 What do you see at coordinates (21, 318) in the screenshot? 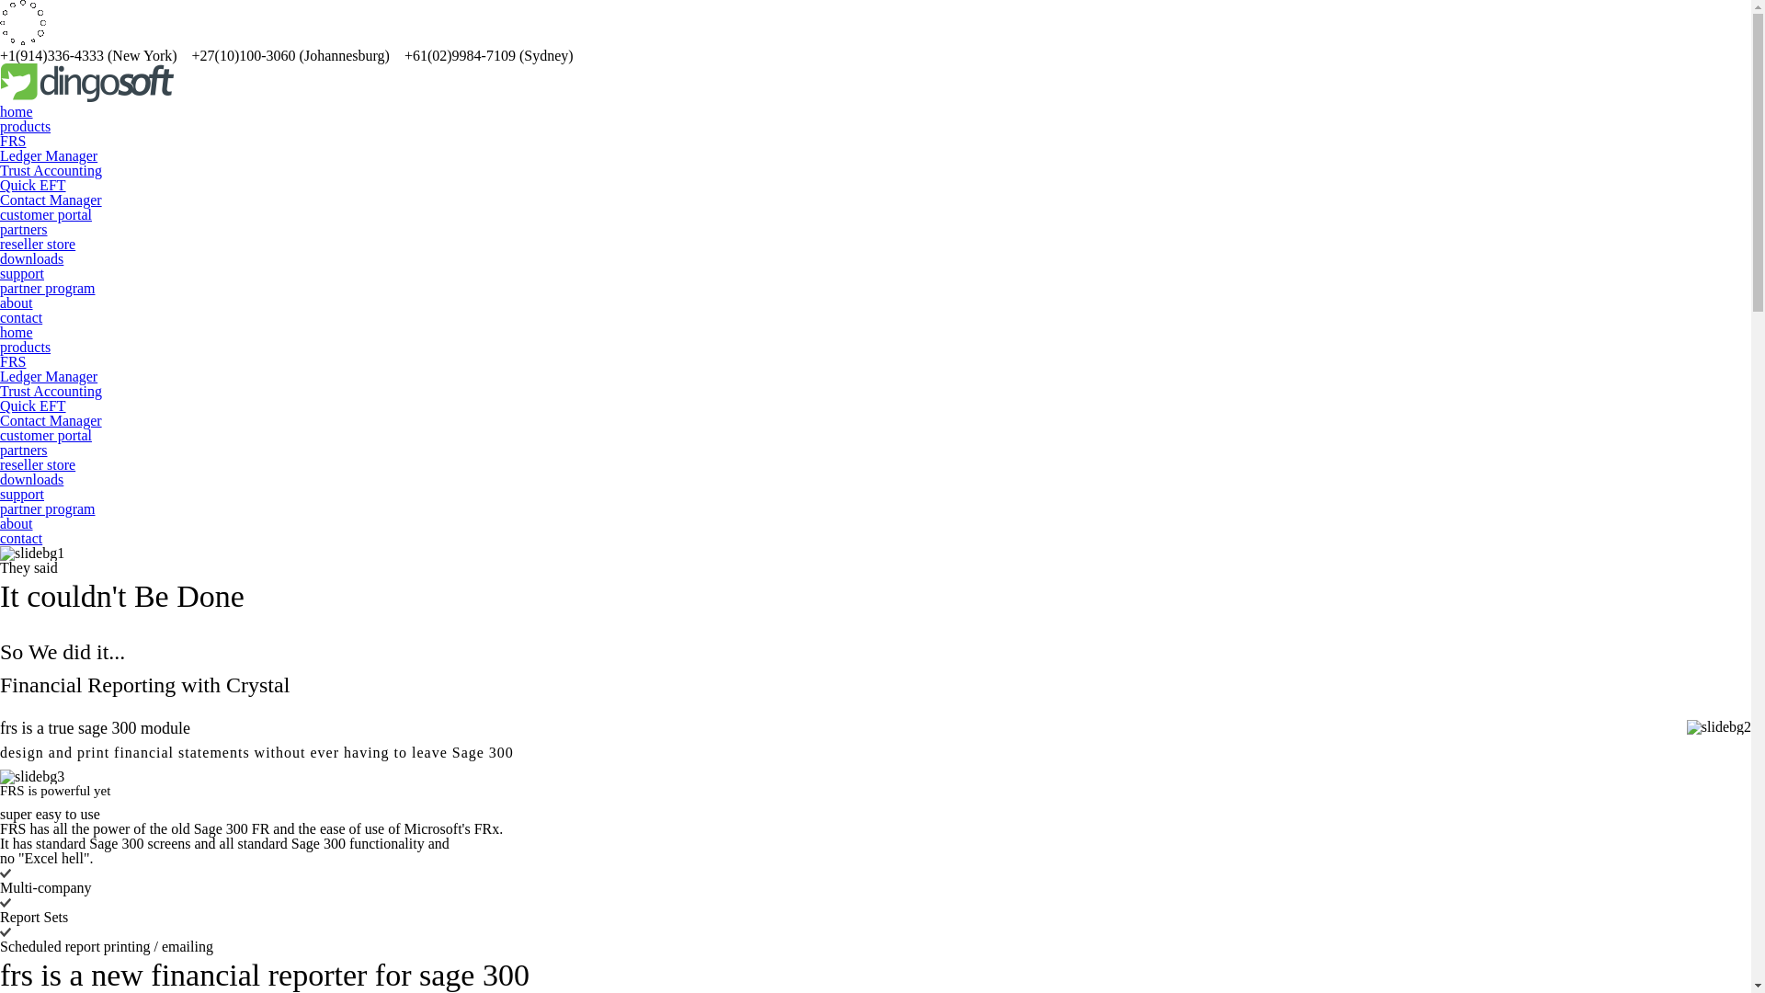
I see `contact` at bounding box center [21, 318].